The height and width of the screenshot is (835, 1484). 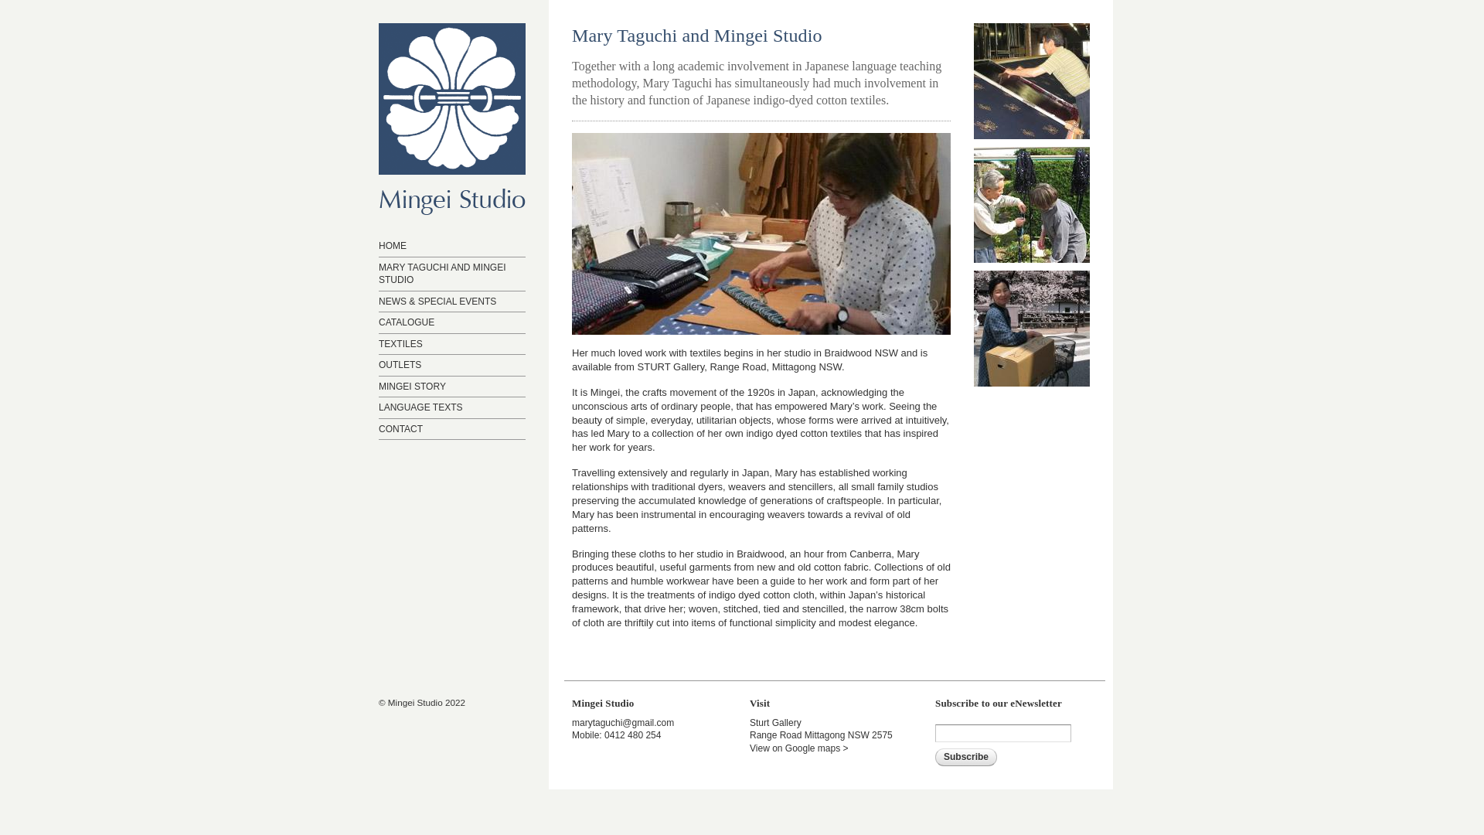 What do you see at coordinates (799, 748) in the screenshot?
I see `View on Google maps >` at bounding box center [799, 748].